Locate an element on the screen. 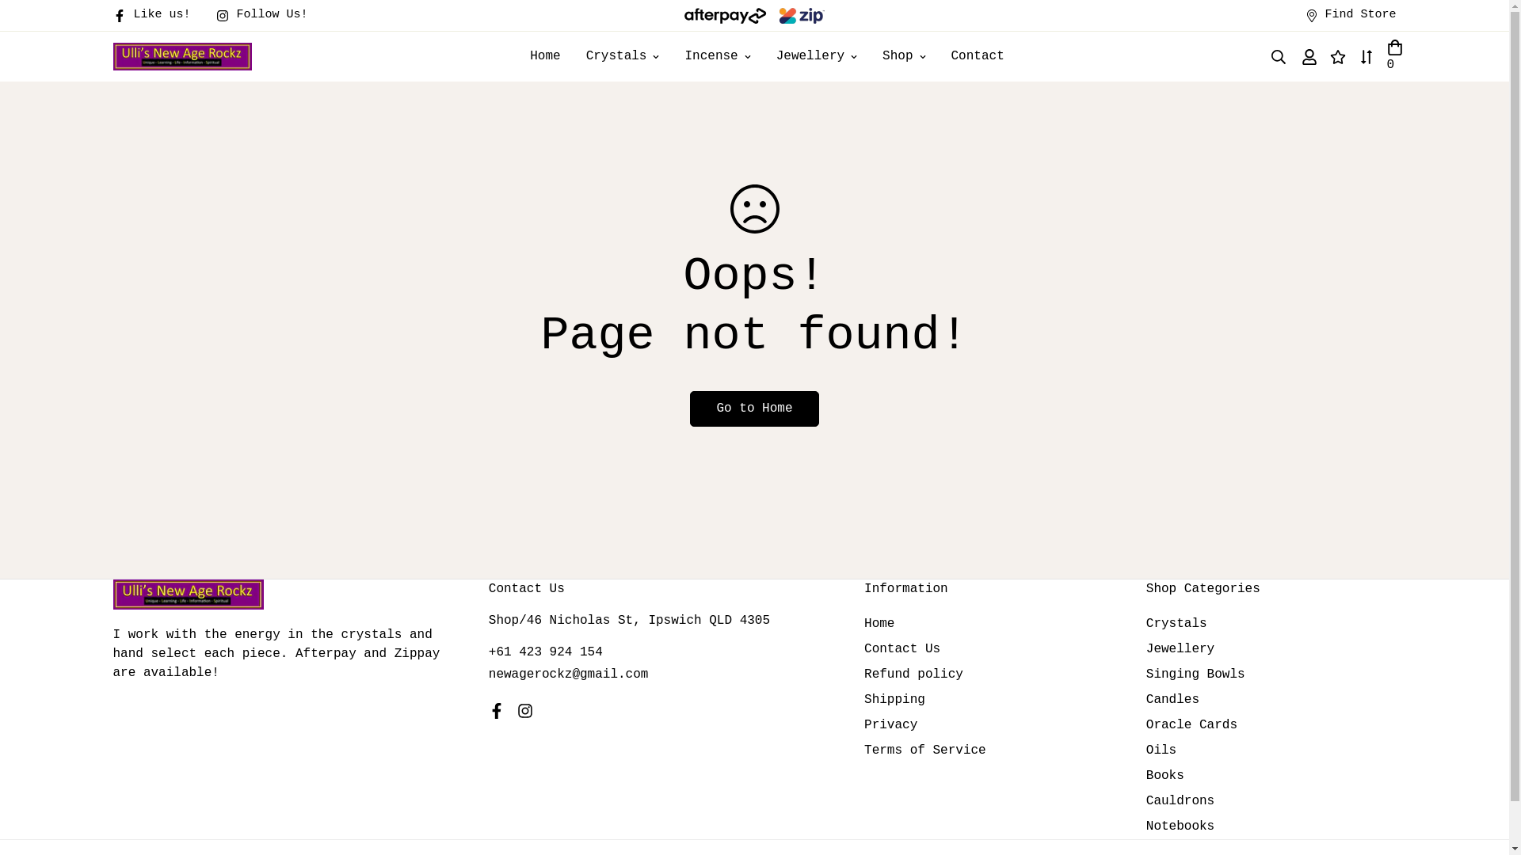 This screenshot has height=855, width=1521. Singing Bowls is located at coordinates (1196, 674).